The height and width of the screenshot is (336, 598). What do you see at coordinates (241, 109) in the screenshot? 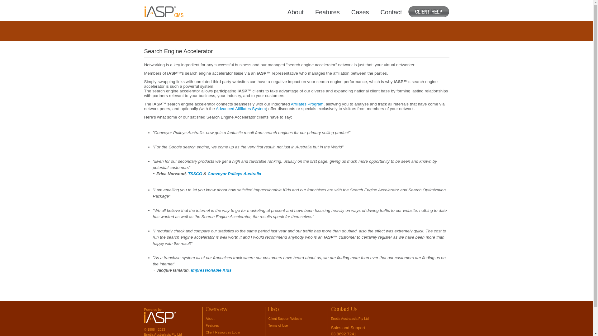
I see `Advanced Affiliates System` at bounding box center [241, 109].